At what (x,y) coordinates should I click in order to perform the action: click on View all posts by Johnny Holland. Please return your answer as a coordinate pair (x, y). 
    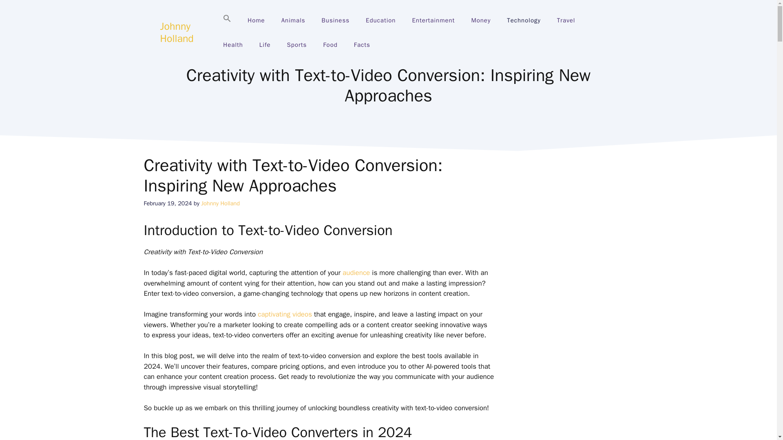
    Looking at the image, I should click on (220, 203).